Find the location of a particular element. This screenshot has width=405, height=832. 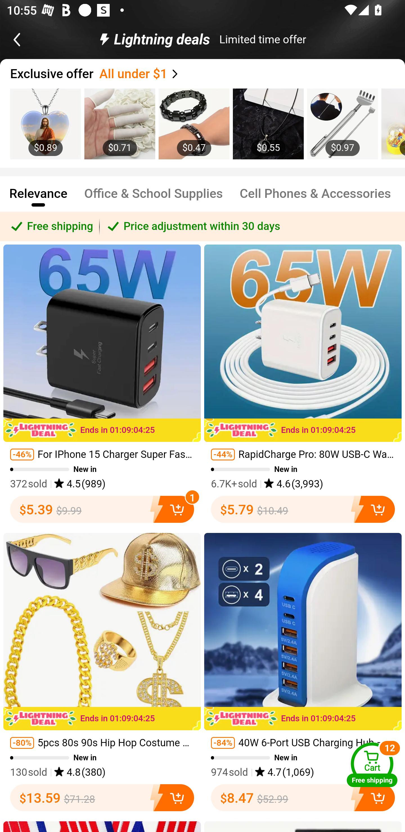

Free shipping is located at coordinates (50, 226).